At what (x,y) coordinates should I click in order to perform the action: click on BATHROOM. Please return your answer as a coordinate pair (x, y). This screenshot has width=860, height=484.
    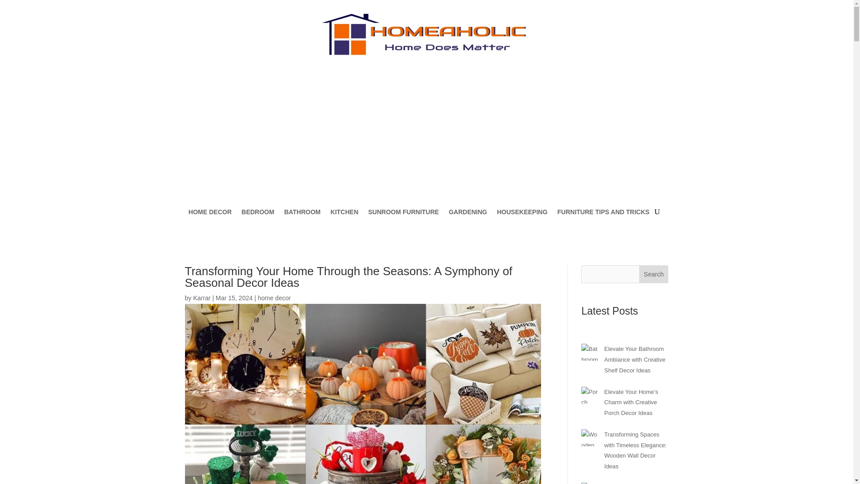
    Looking at the image, I should click on (302, 212).